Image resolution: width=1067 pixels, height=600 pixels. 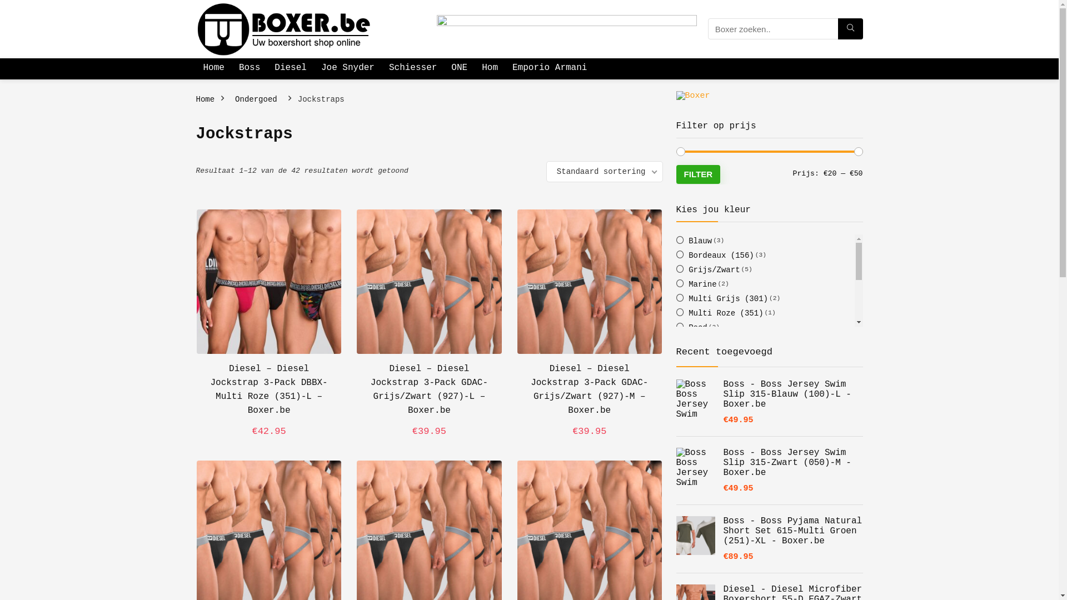 What do you see at coordinates (490, 69) in the screenshot?
I see `Hom` at bounding box center [490, 69].